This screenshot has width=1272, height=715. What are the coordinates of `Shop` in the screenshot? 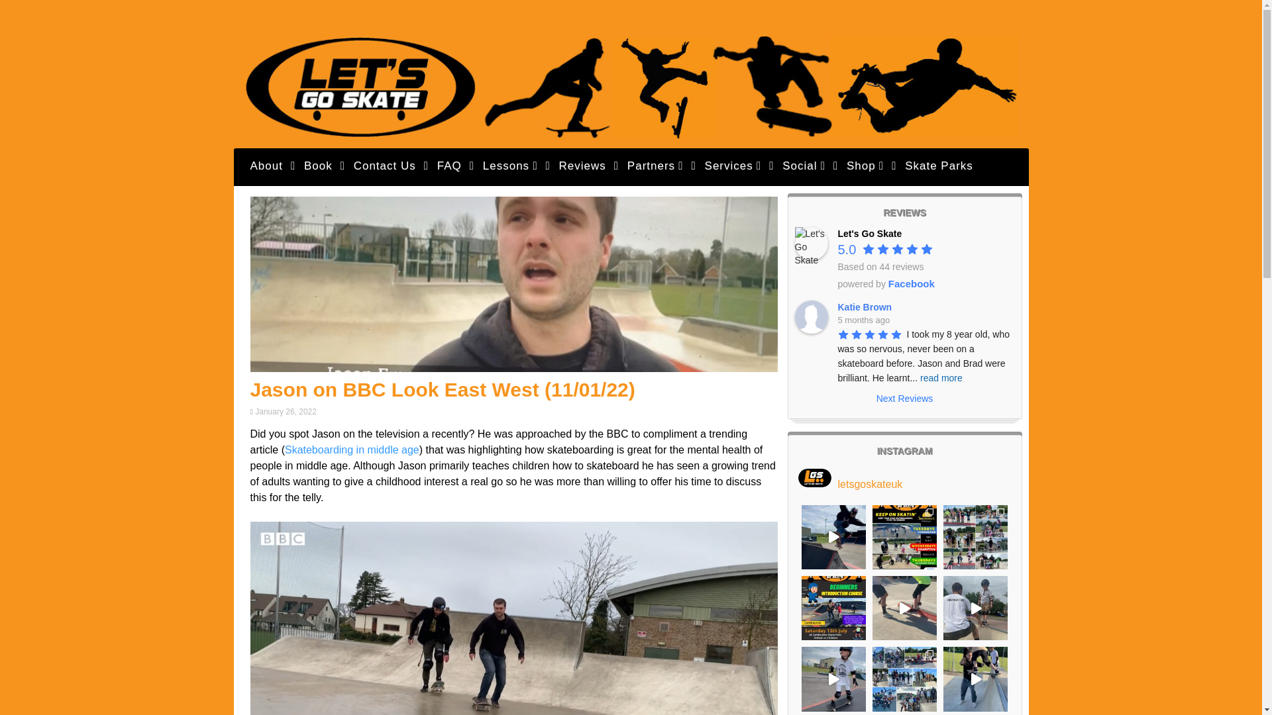 It's located at (865, 166).